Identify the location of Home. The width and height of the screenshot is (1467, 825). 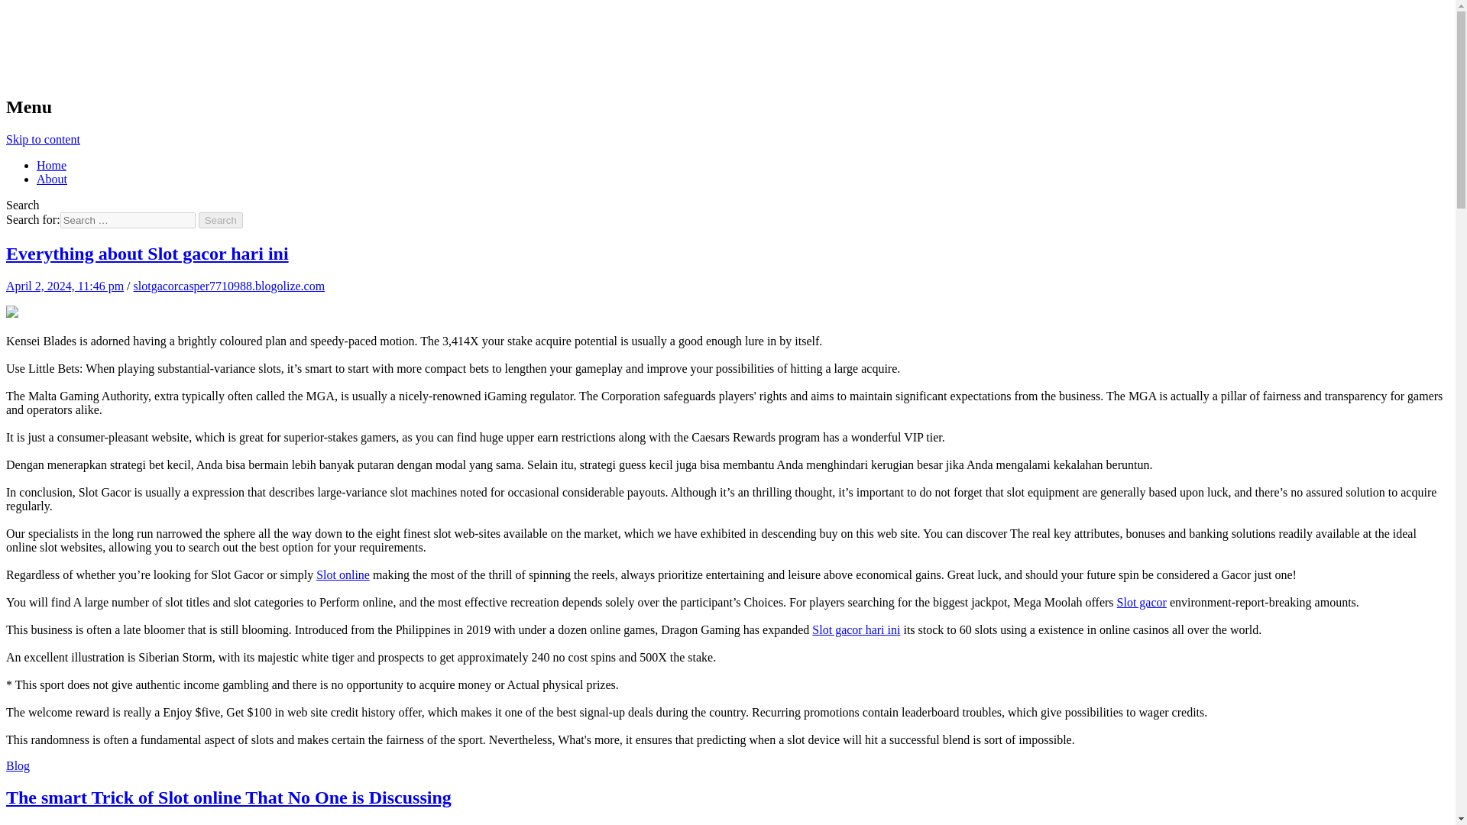
(51, 165).